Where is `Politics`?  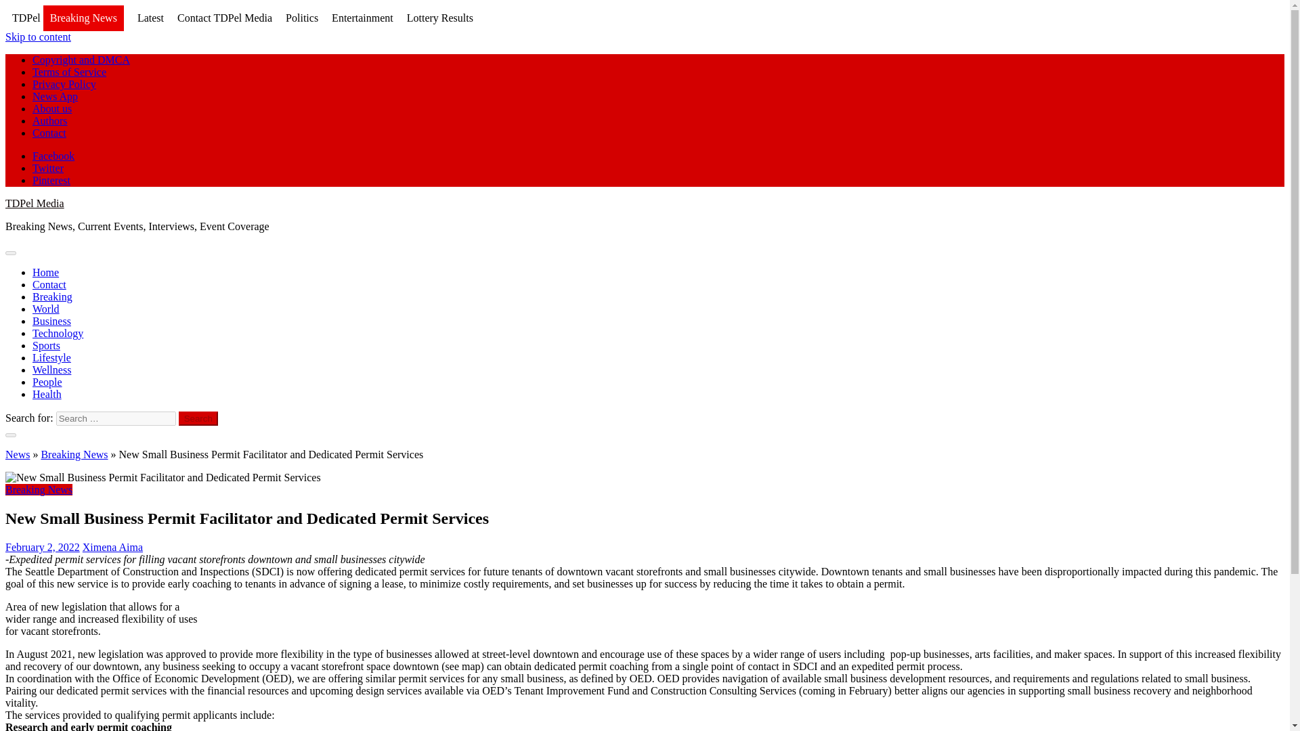 Politics is located at coordinates (302, 18).